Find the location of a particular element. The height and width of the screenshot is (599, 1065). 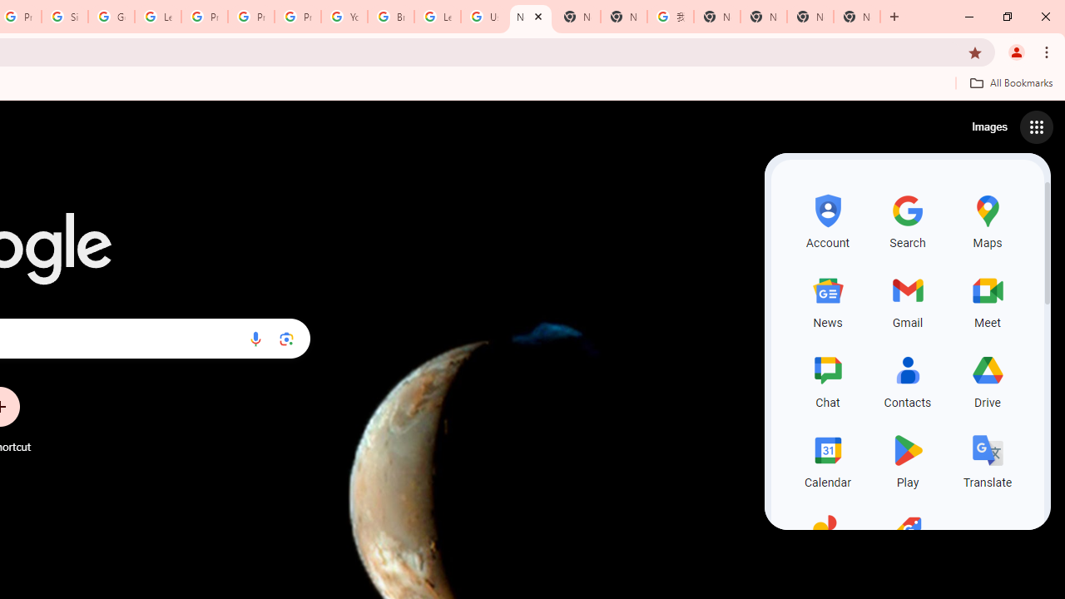

Photos, row 5 of 5 and column 1 of 3 in the first section is located at coordinates (827, 539).